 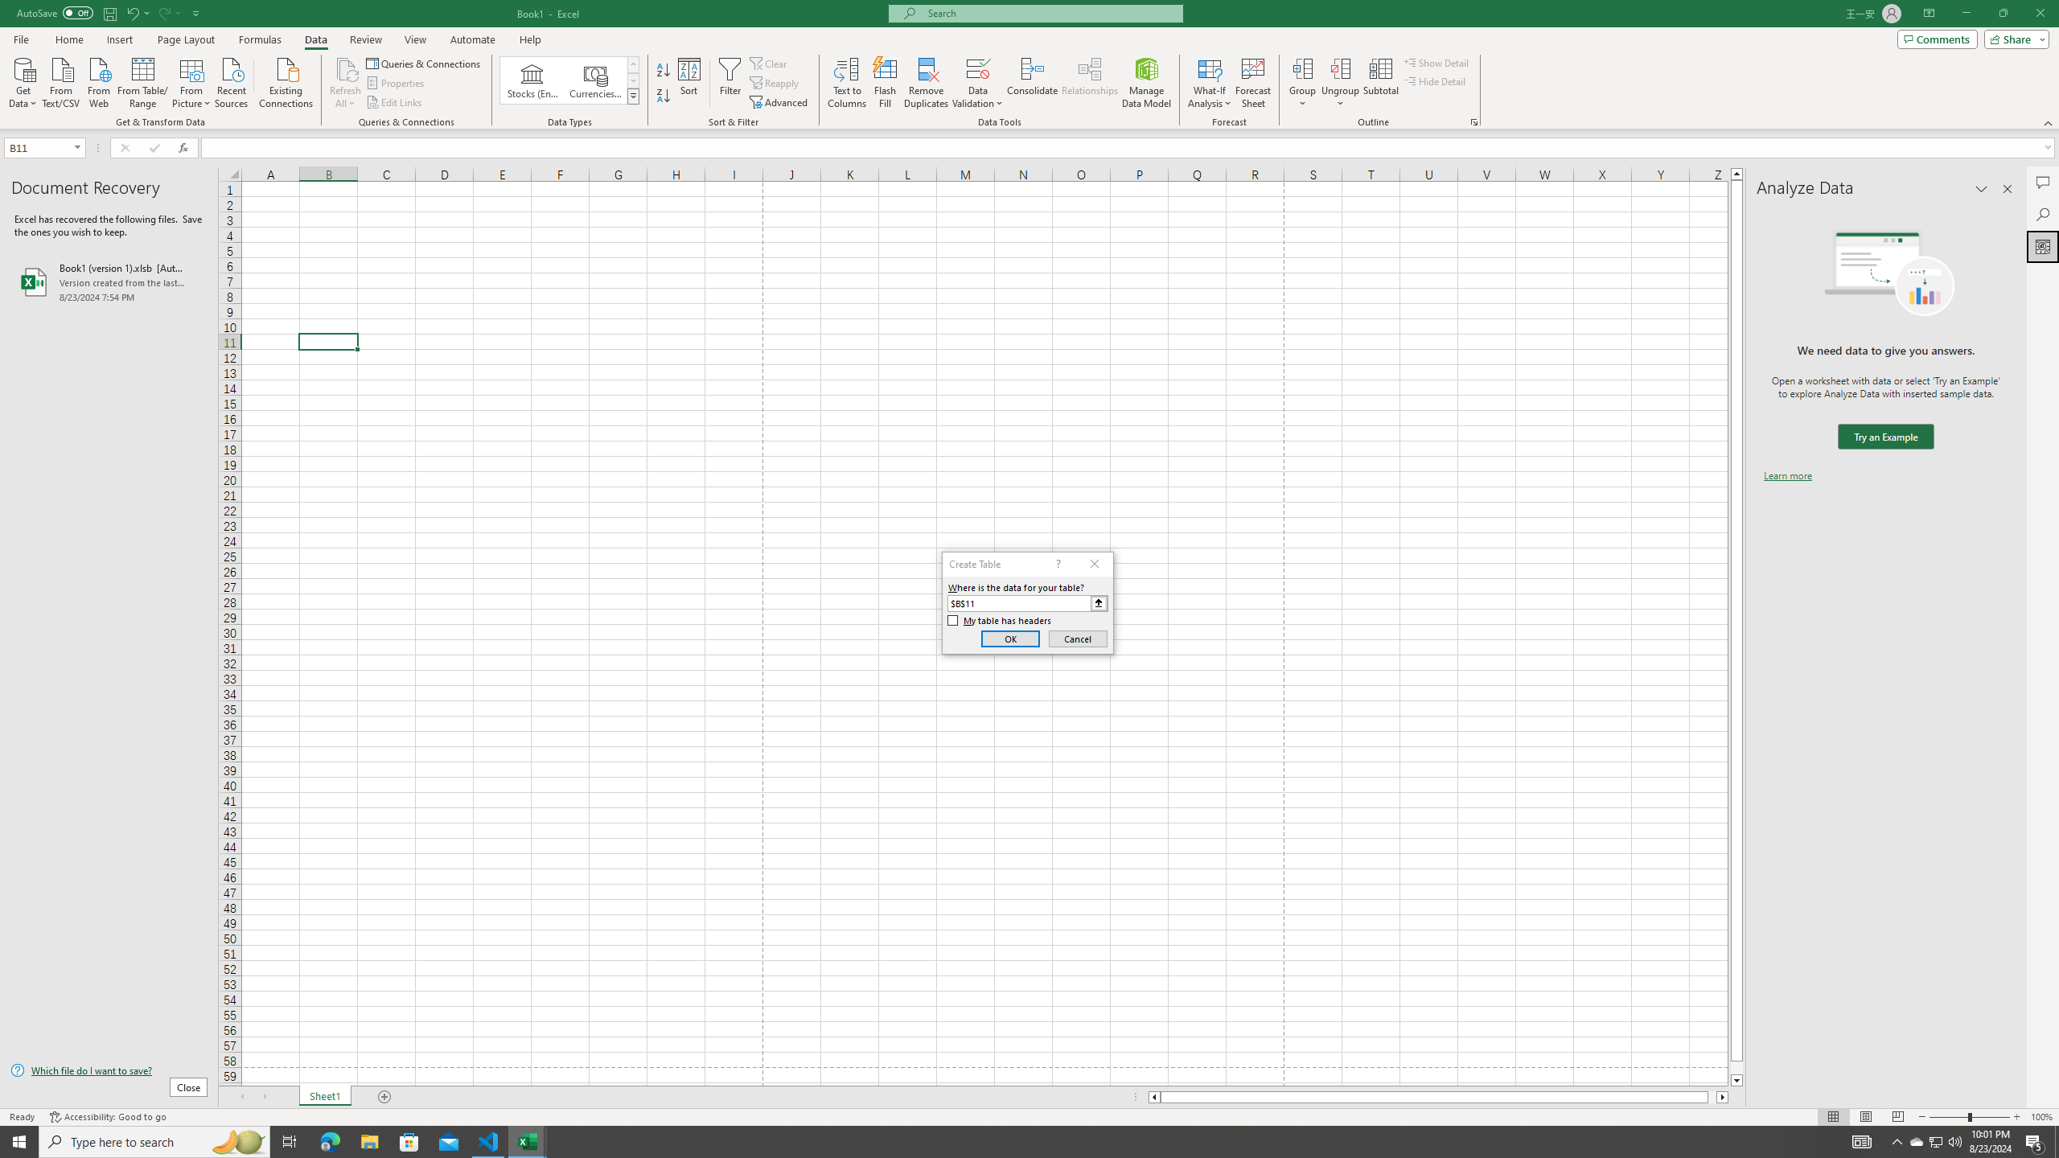 What do you see at coordinates (68, 39) in the screenshot?
I see `Home` at bounding box center [68, 39].